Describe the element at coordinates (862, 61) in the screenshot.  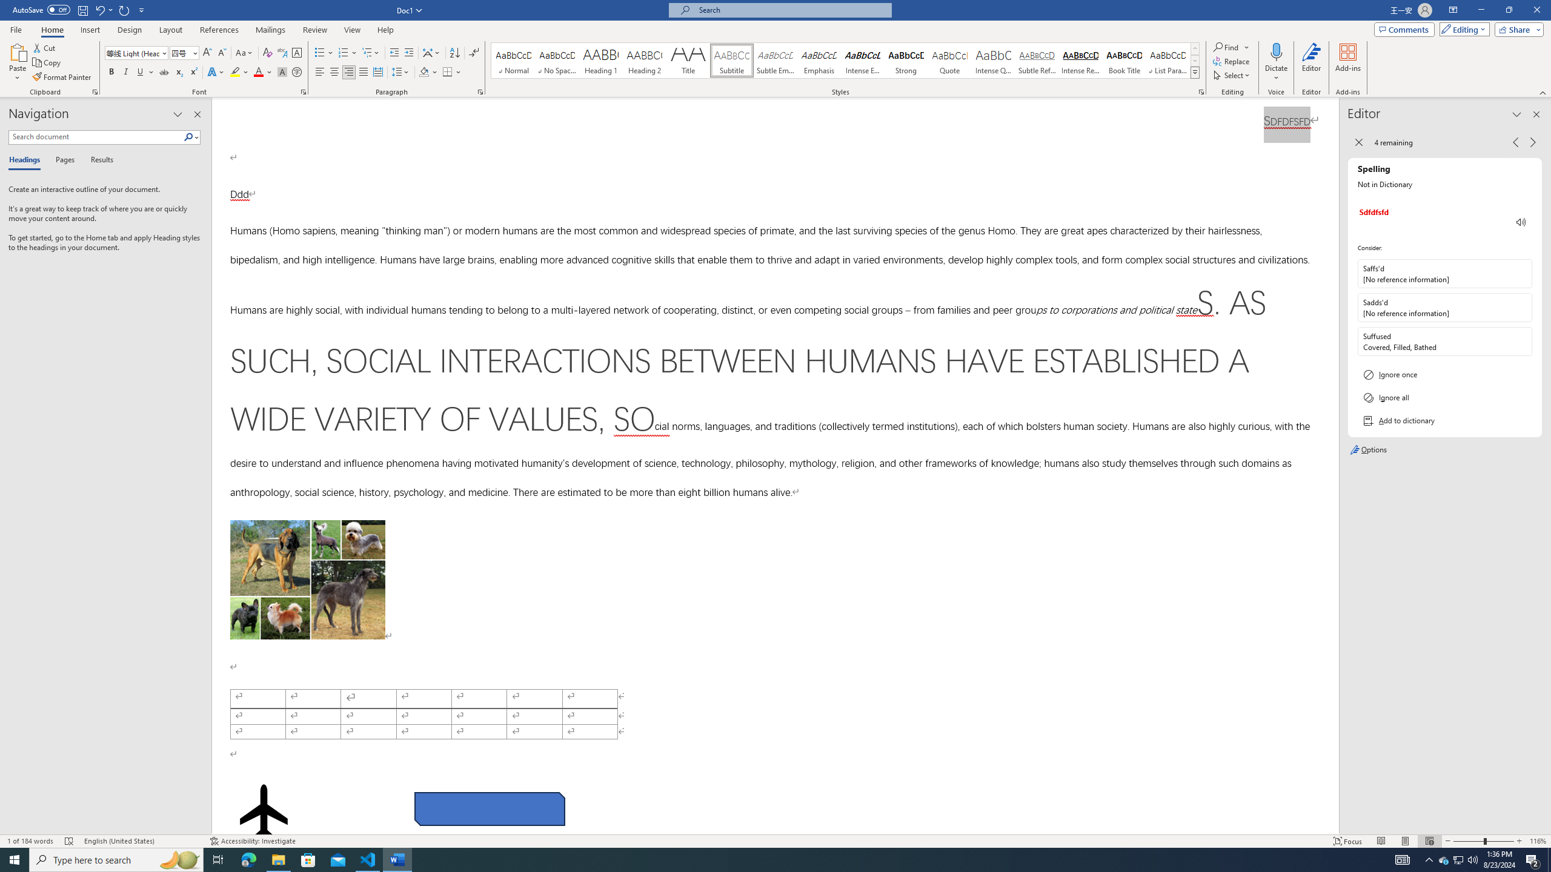
I see `Intense Emphasis` at that location.